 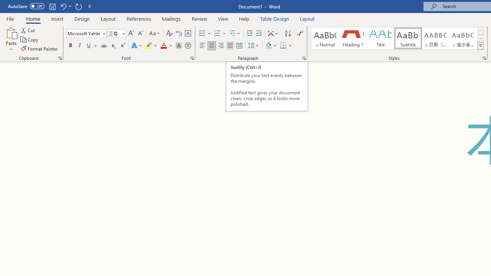 What do you see at coordinates (230, 46) in the screenshot?
I see `Justify` at bounding box center [230, 46].